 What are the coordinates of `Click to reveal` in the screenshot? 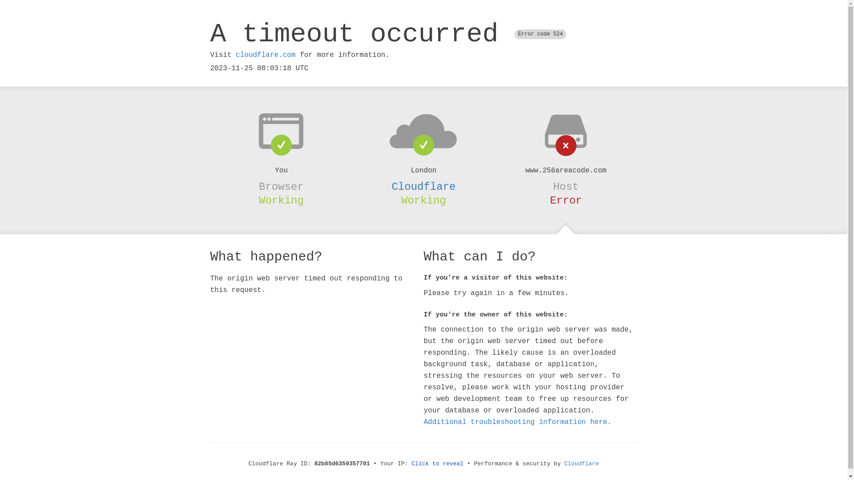 It's located at (438, 464).